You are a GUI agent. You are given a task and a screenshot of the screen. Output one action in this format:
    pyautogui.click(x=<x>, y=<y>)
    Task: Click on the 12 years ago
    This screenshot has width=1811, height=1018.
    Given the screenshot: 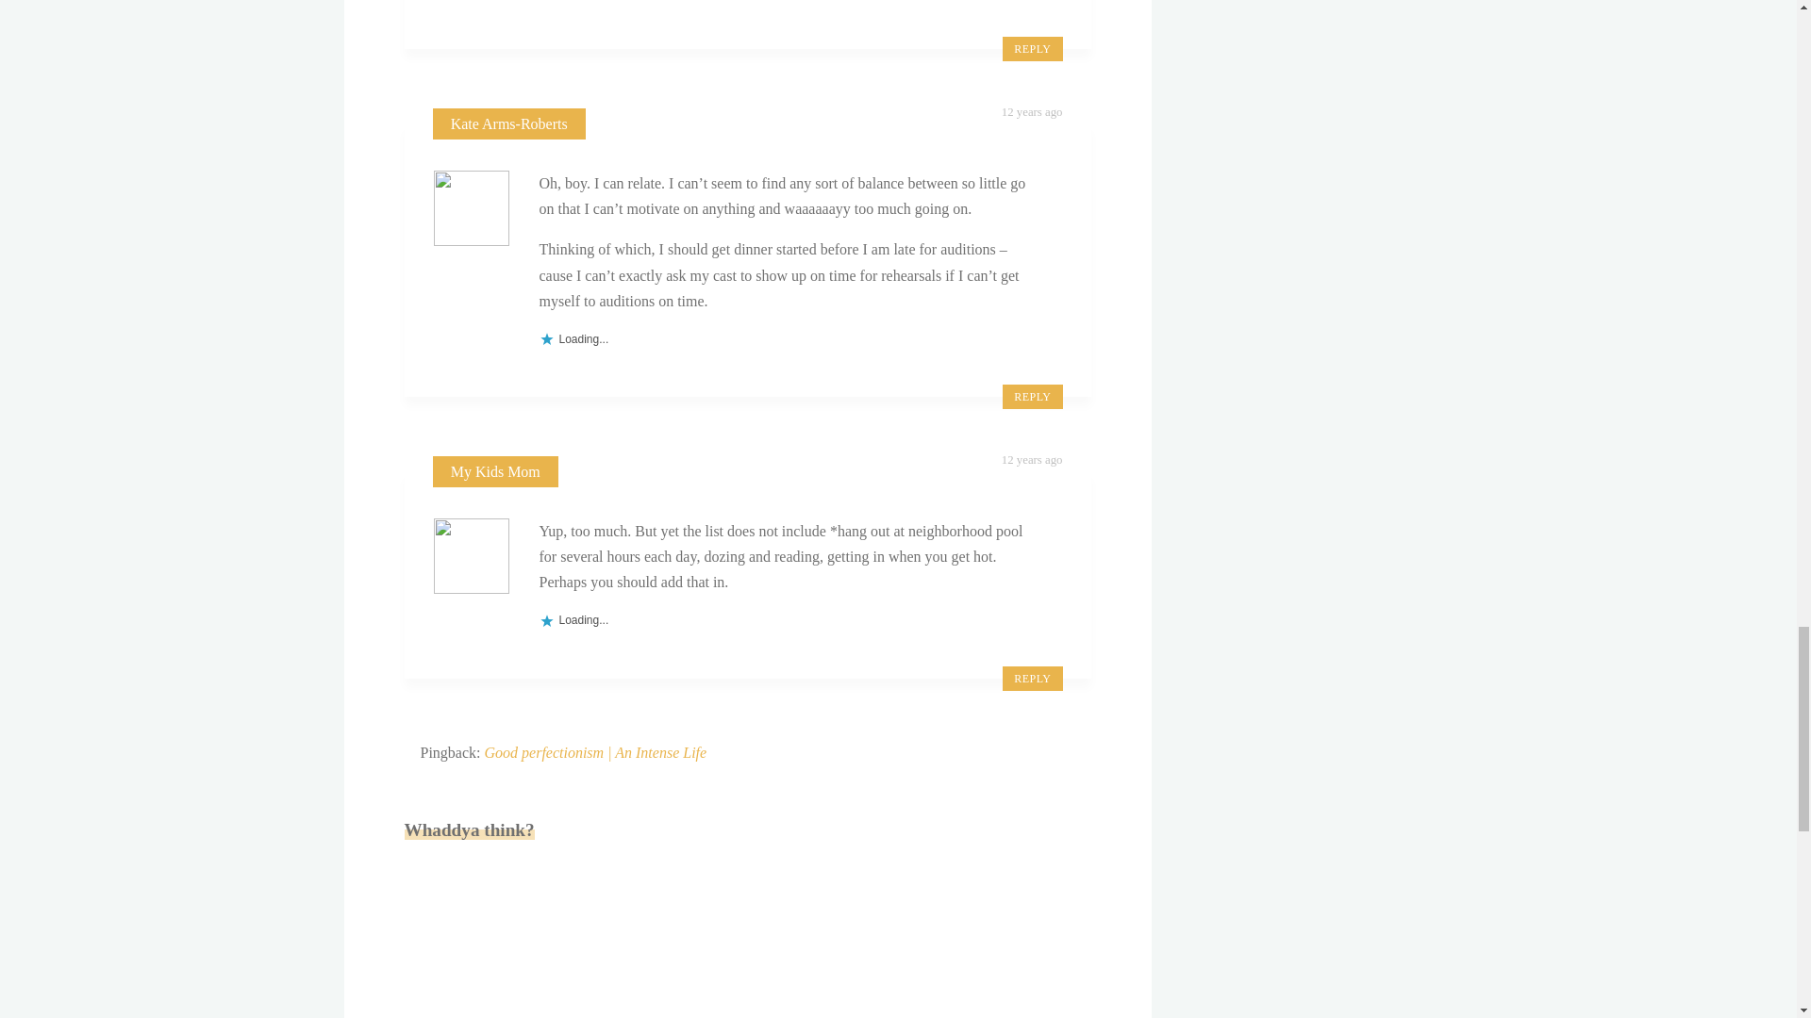 What is the action you would take?
    pyautogui.click(x=1032, y=459)
    